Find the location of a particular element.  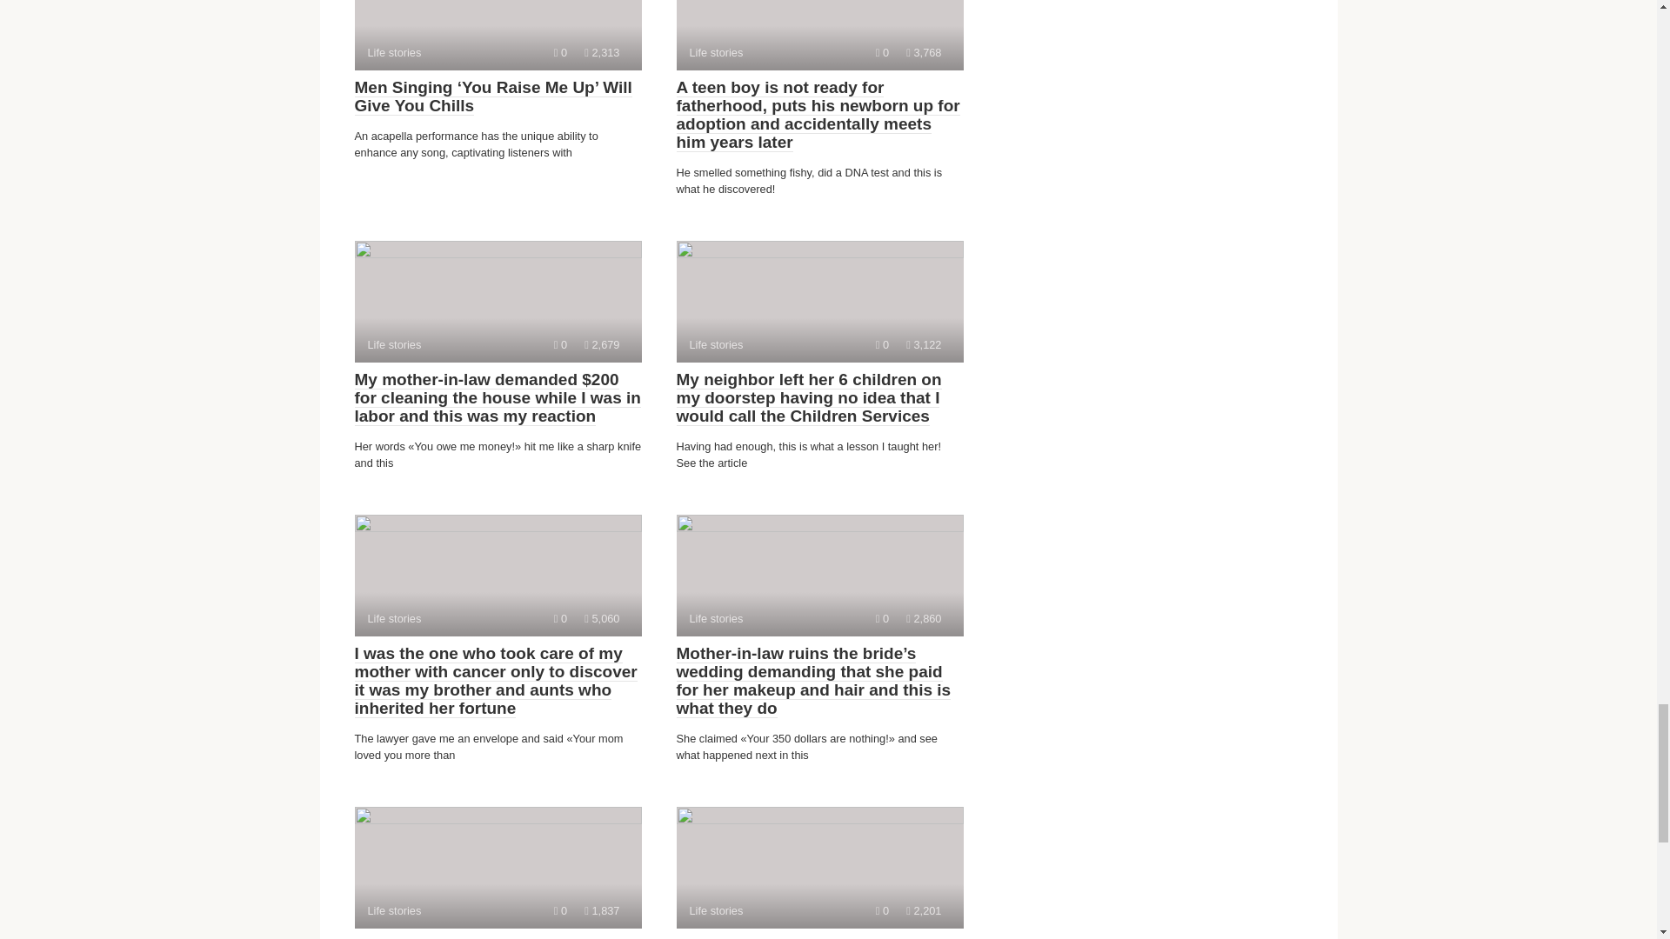

Comments is located at coordinates (498, 35).